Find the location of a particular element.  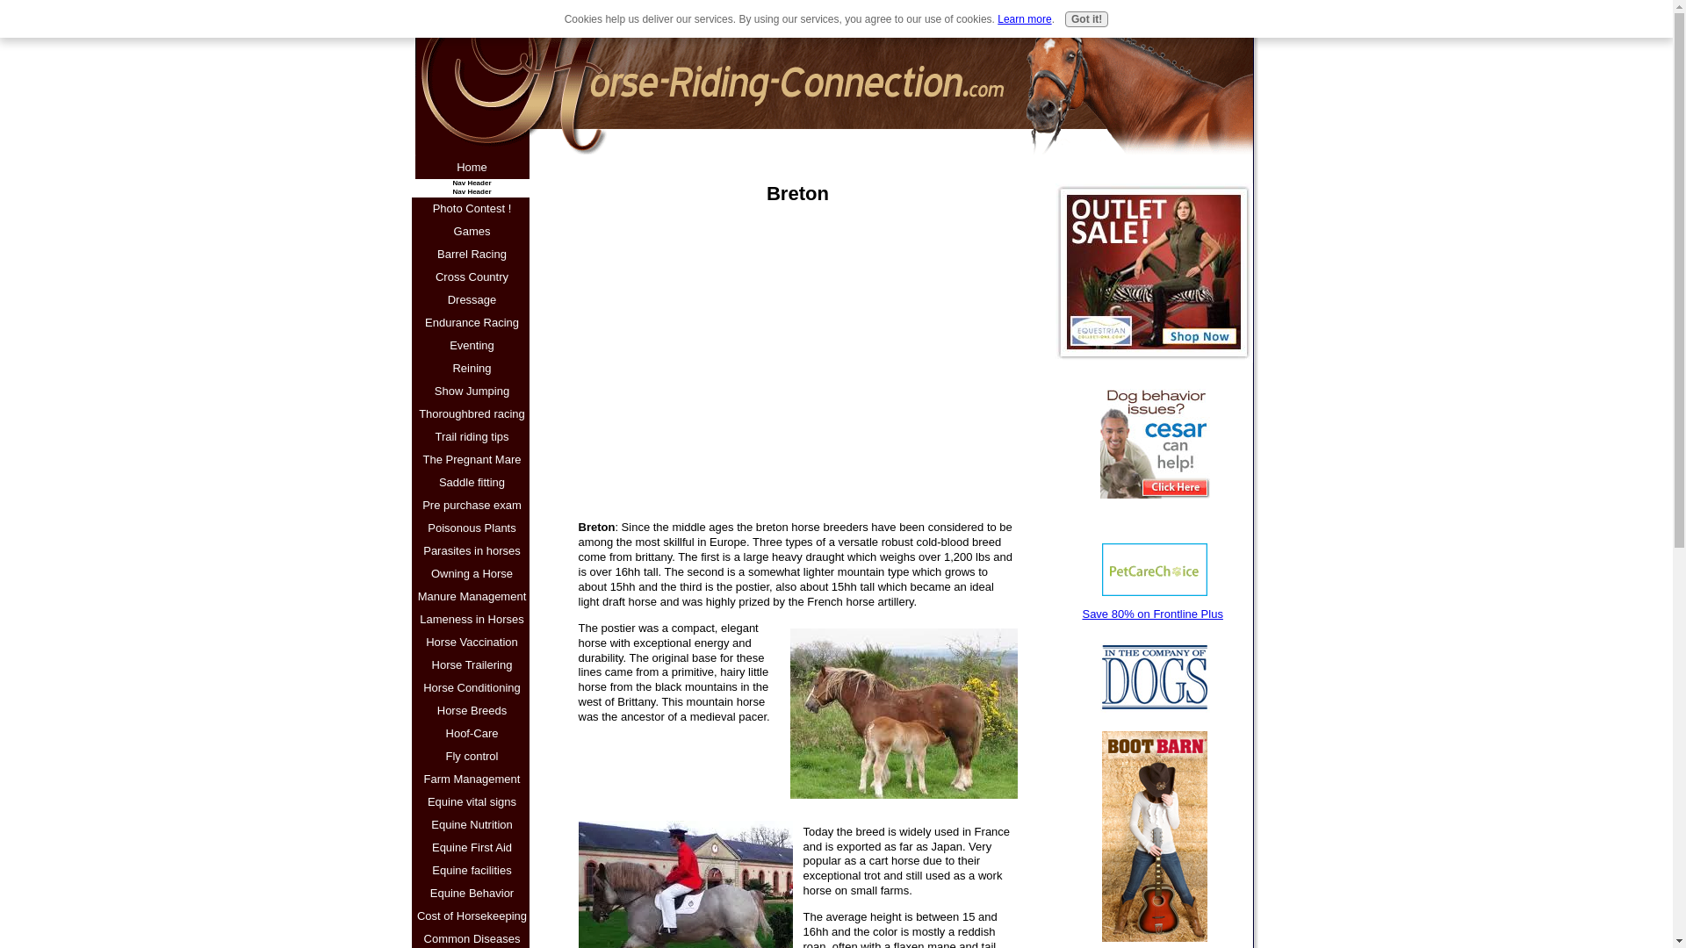

Horse Trailering is located at coordinates (472, 665).